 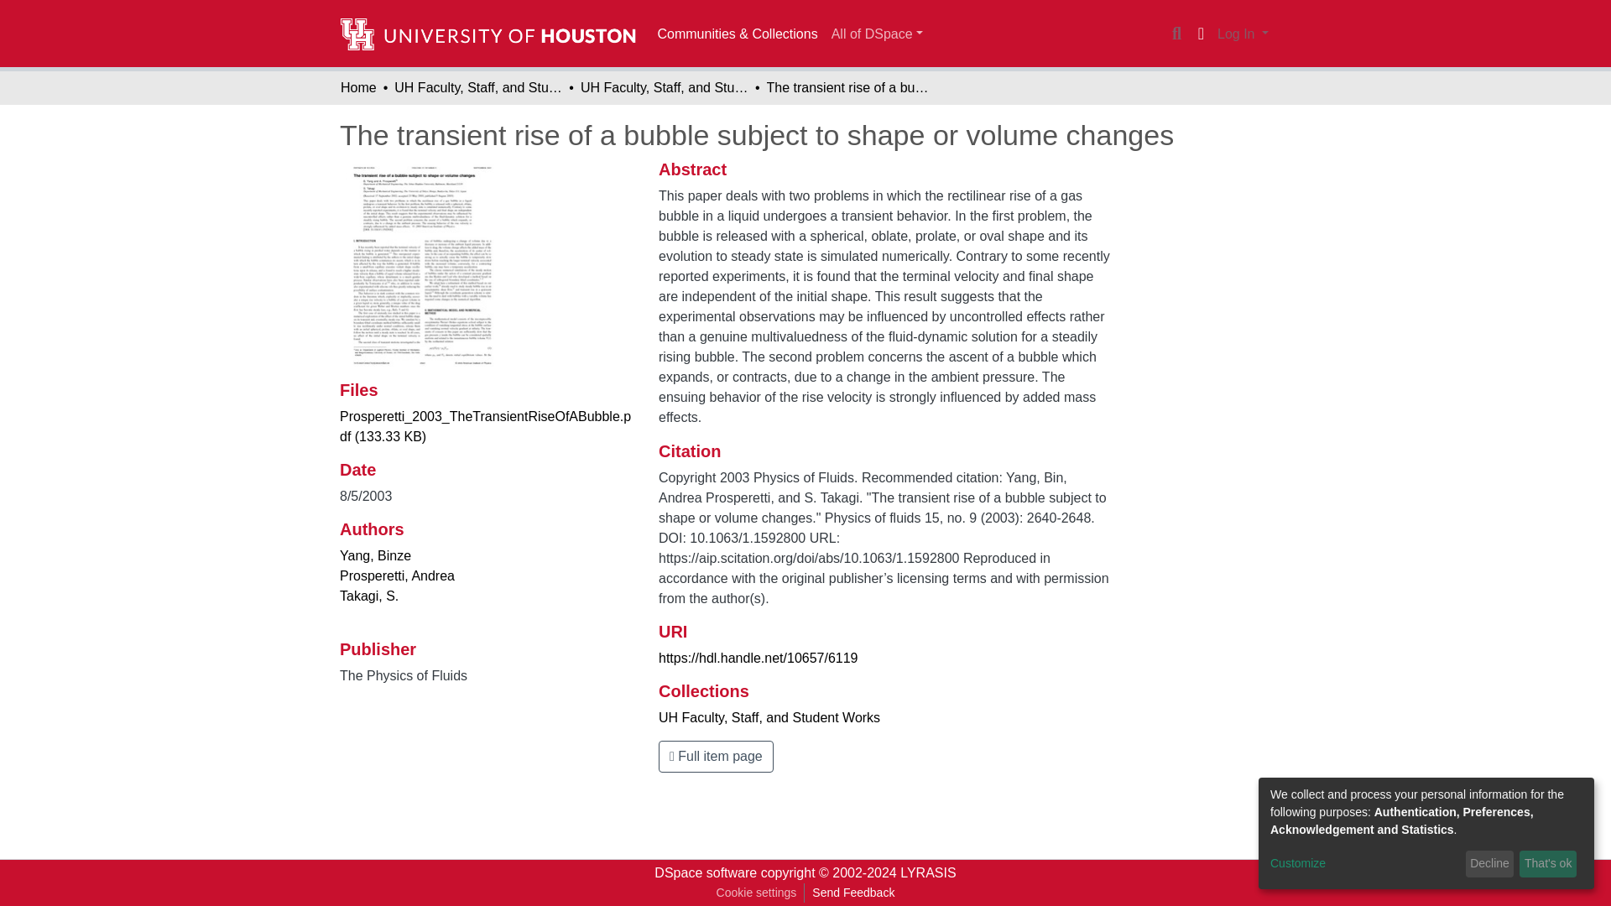 What do you see at coordinates (1242, 34) in the screenshot?
I see `Log In` at bounding box center [1242, 34].